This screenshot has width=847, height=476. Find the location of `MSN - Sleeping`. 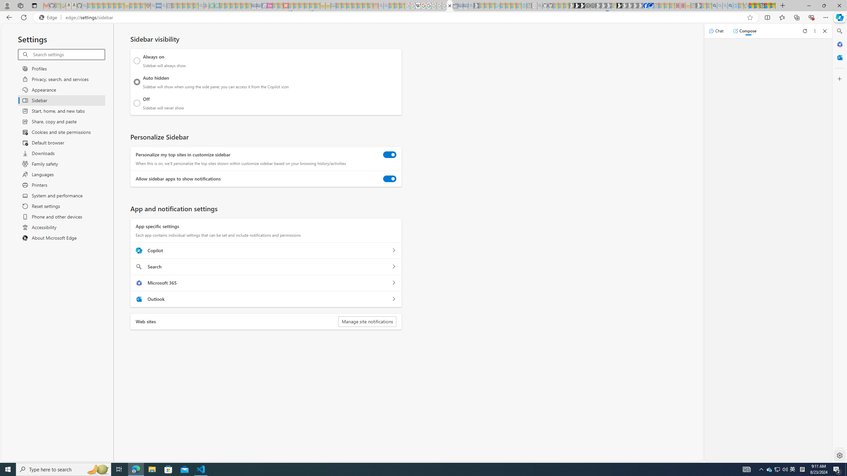

MSN - Sleeping is located at coordinates (698, 6).